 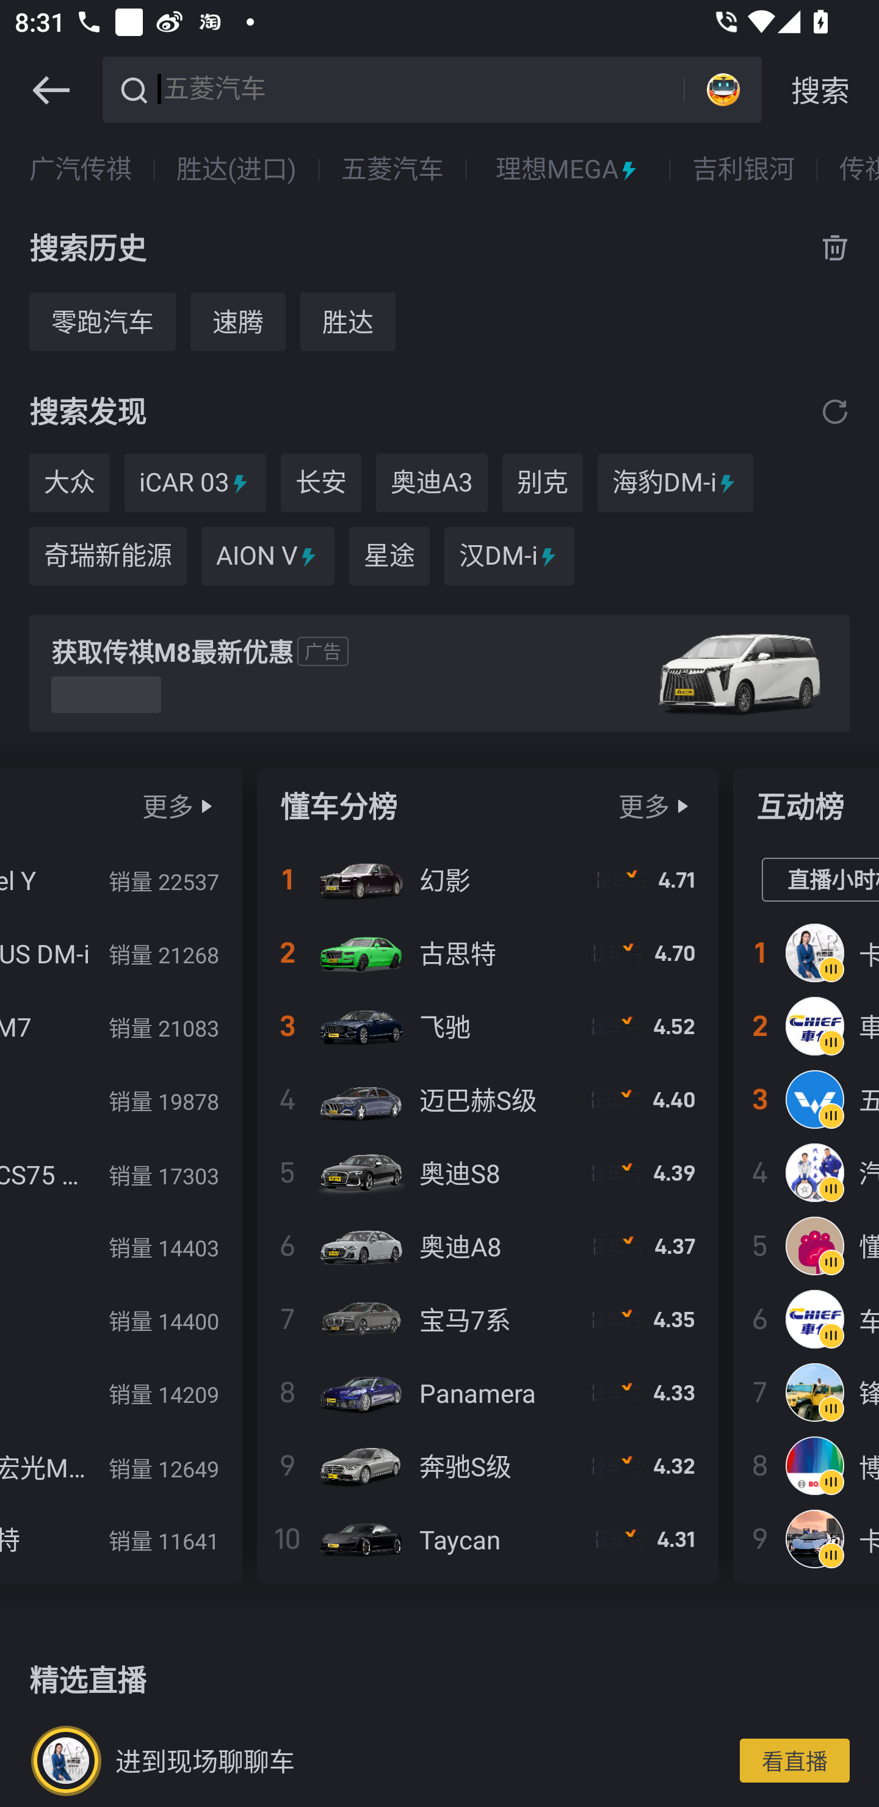 I want to click on 胜达, so click(x=348, y=321).